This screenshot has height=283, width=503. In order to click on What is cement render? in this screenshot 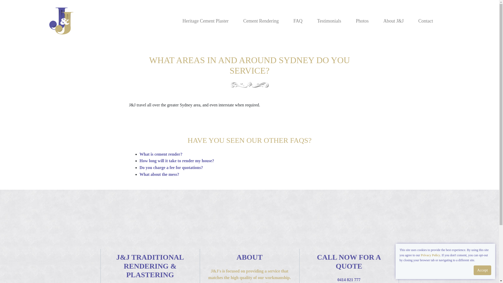, I will do `click(161, 154)`.